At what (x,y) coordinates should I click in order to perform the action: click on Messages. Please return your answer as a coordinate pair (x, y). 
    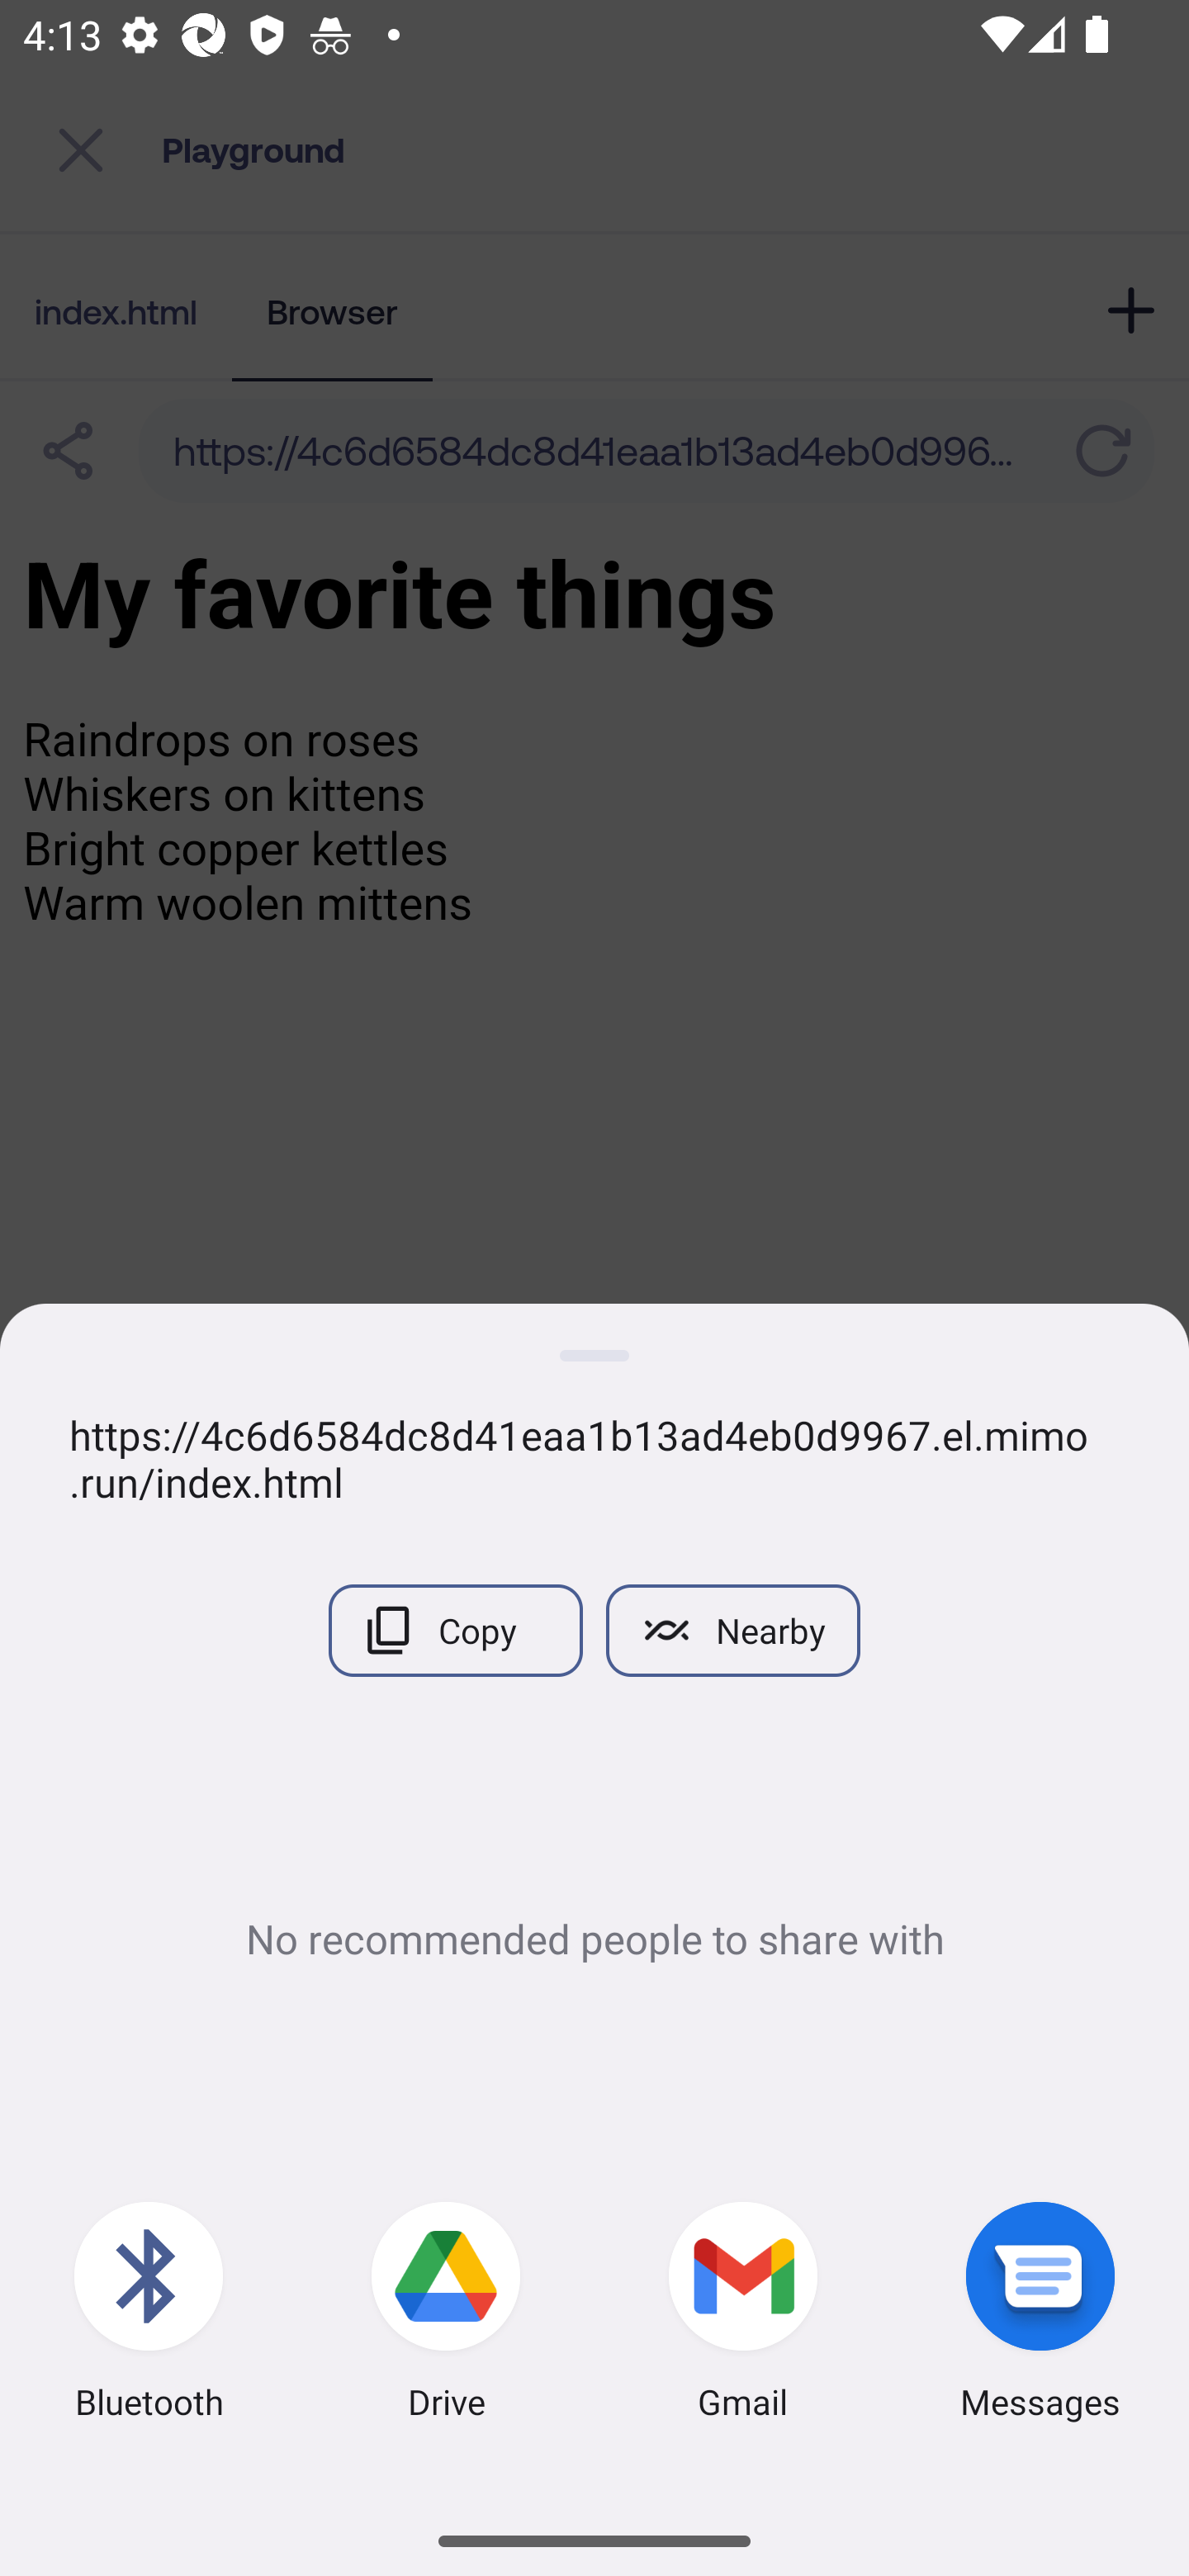
    Looking at the image, I should click on (1040, 2315).